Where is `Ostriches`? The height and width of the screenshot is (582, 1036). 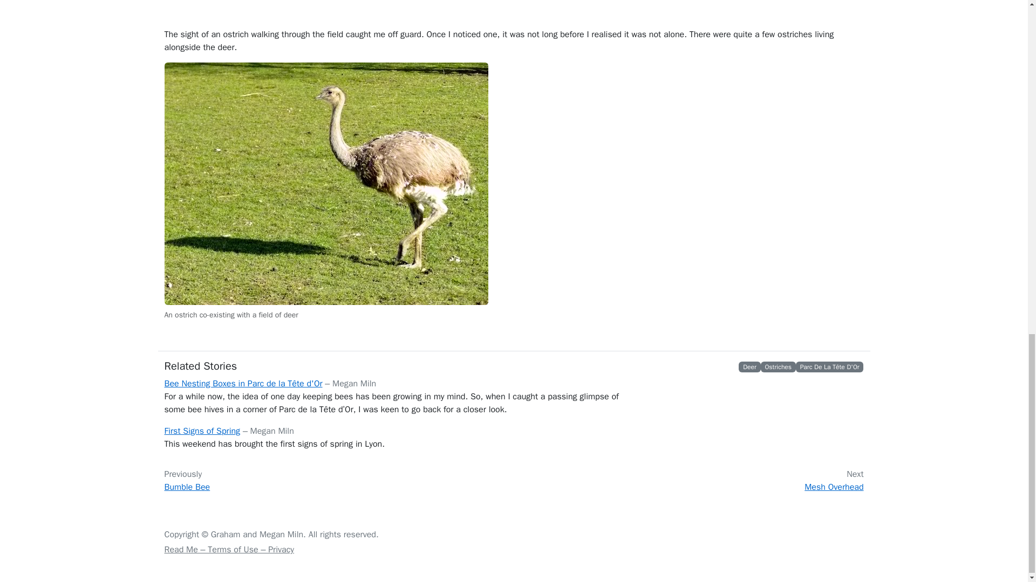
Ostriches is located at coordinates (778, 366).